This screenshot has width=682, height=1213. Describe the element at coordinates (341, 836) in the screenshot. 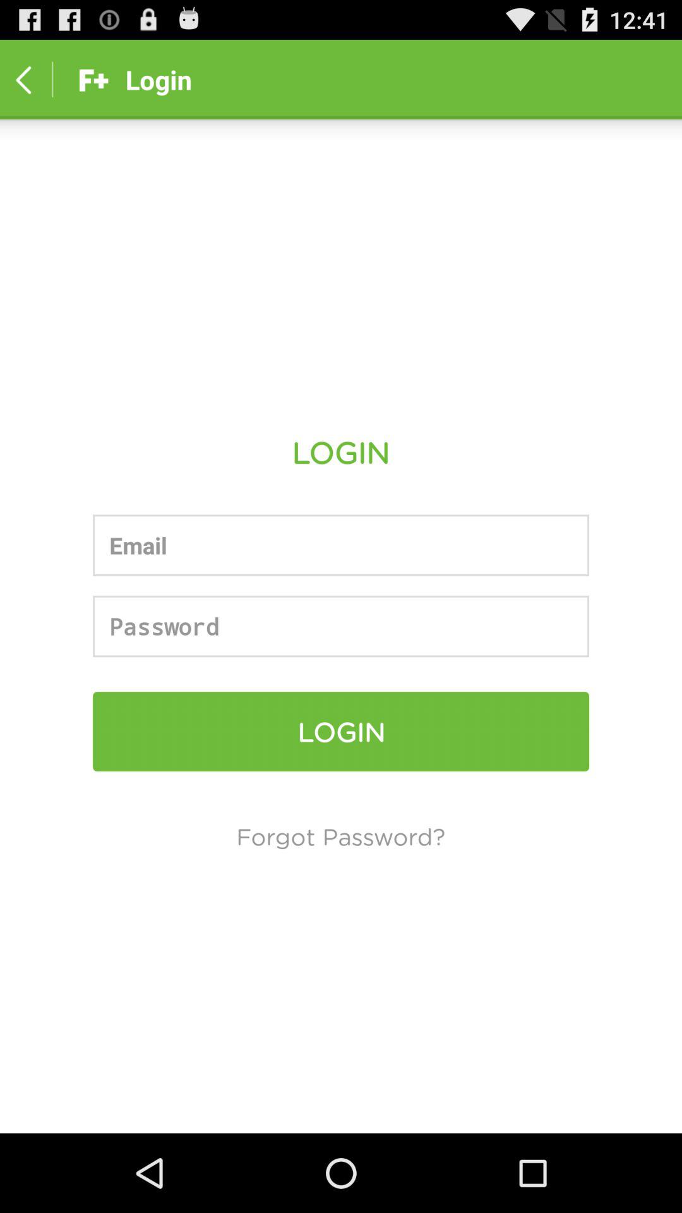

I see `turn off the forgot password?` at that location.